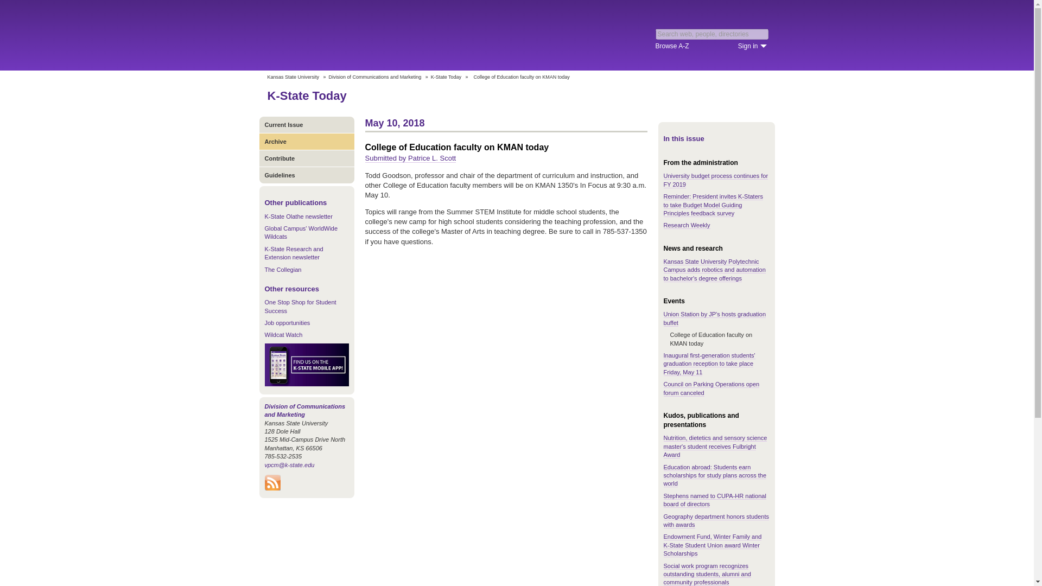  Describe the element at coordinates (283, 270) in the screenshot. I see `The Collegian` at that location.